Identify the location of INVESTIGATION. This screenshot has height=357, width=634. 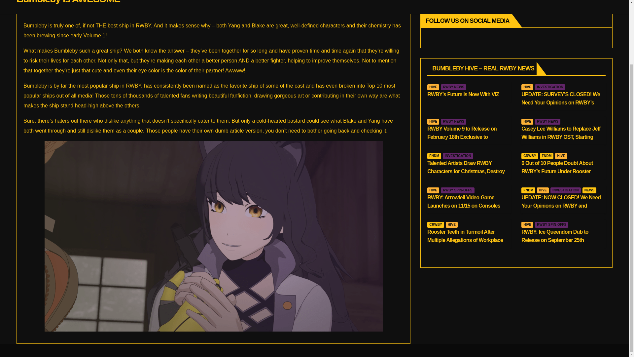
(550, 87).